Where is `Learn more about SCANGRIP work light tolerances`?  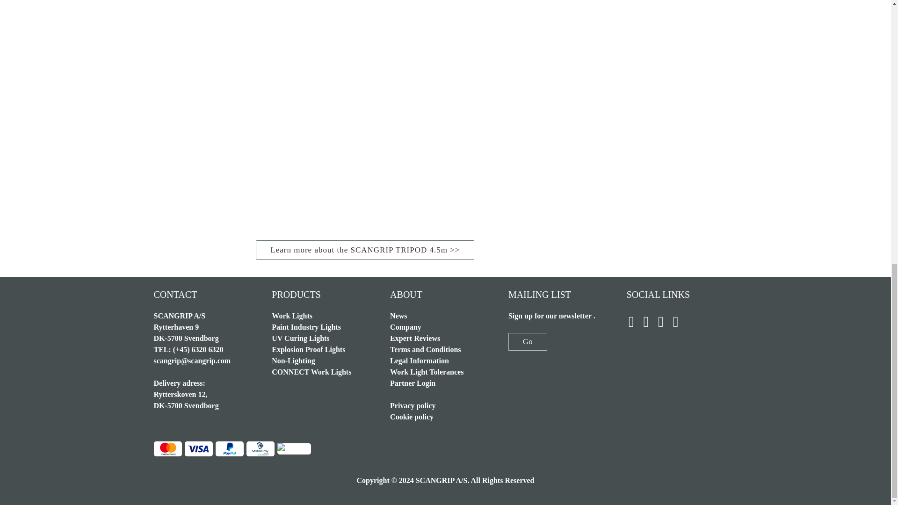 Learn more about SCANGRIP work light tolerances is located at coordinates (427, 372).